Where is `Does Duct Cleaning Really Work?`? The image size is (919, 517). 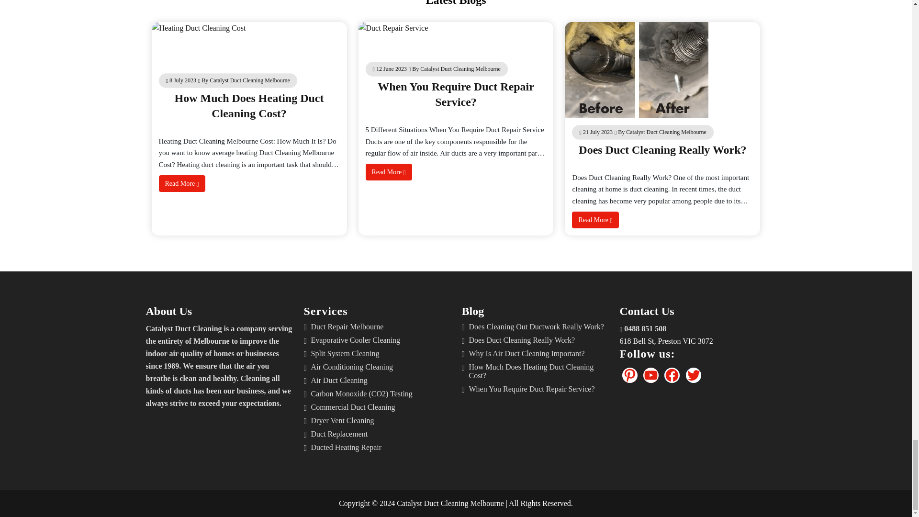
Does Duct Cleaning Really Work? is located at coordinates (662, 150).